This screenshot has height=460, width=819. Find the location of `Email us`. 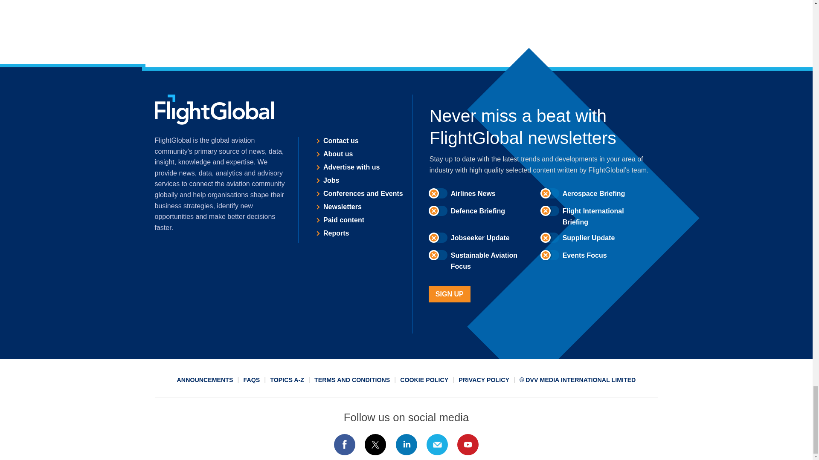

Email us is located at coordinates (437, 445).